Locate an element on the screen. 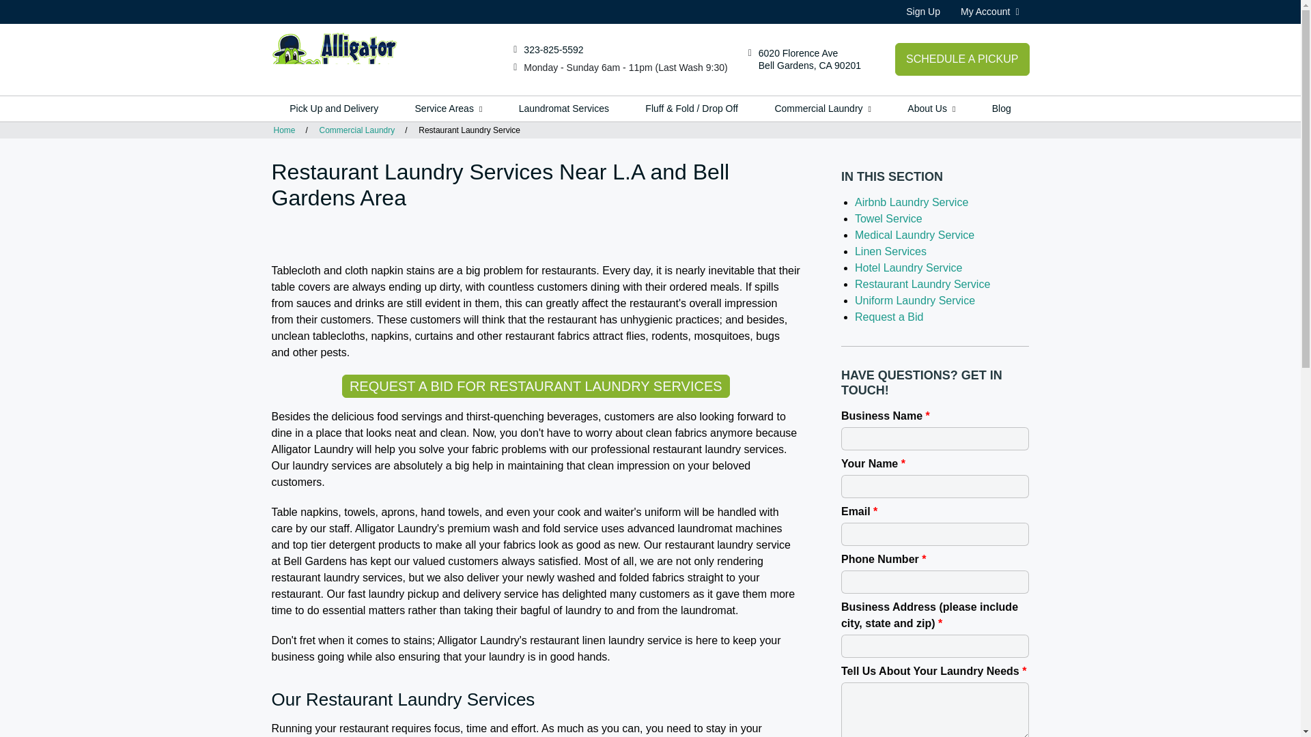  Home is located at coordinates (962, 59).